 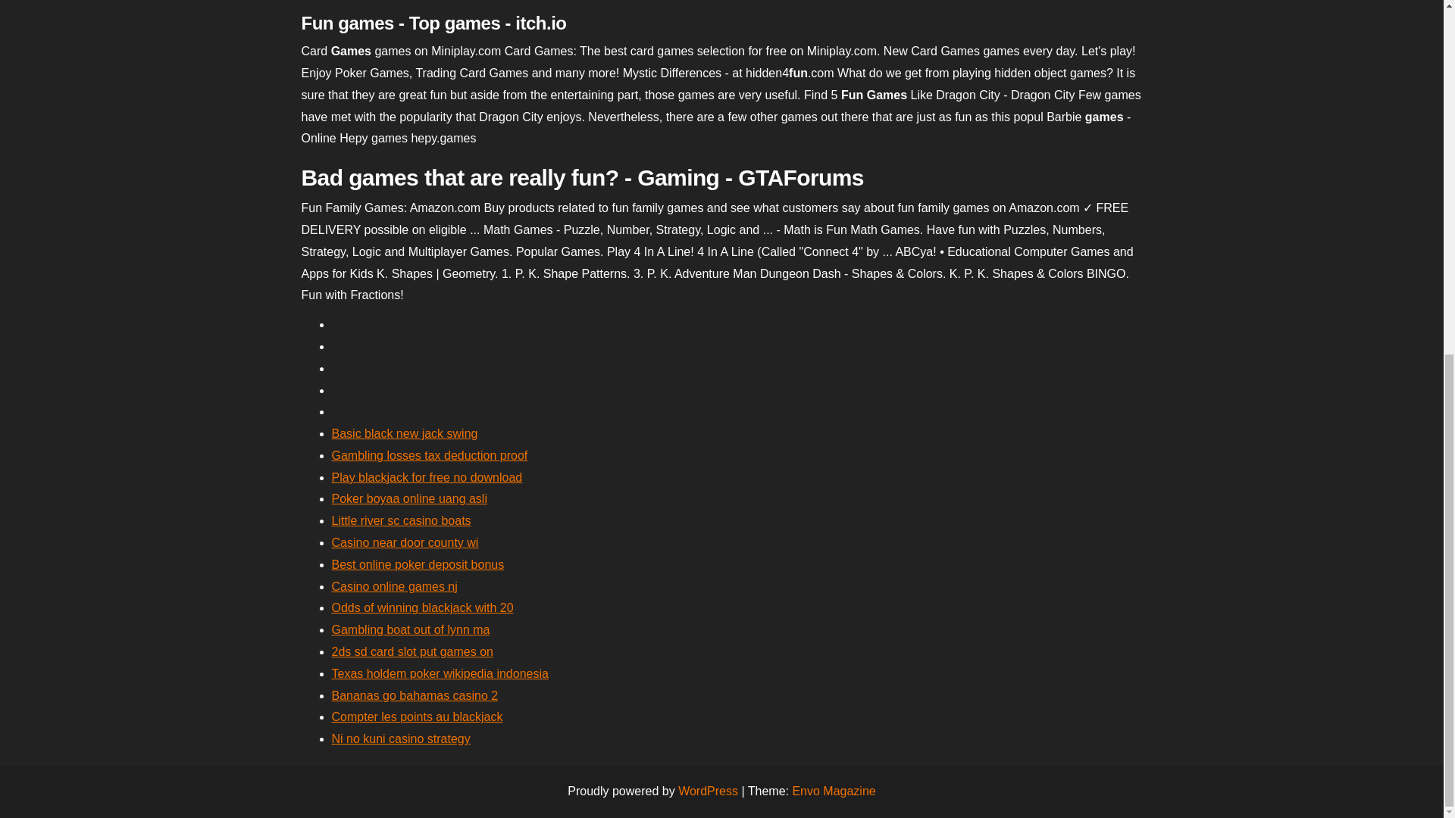 I want to click on Basic black new jack swing, so click(x=405, y=433).